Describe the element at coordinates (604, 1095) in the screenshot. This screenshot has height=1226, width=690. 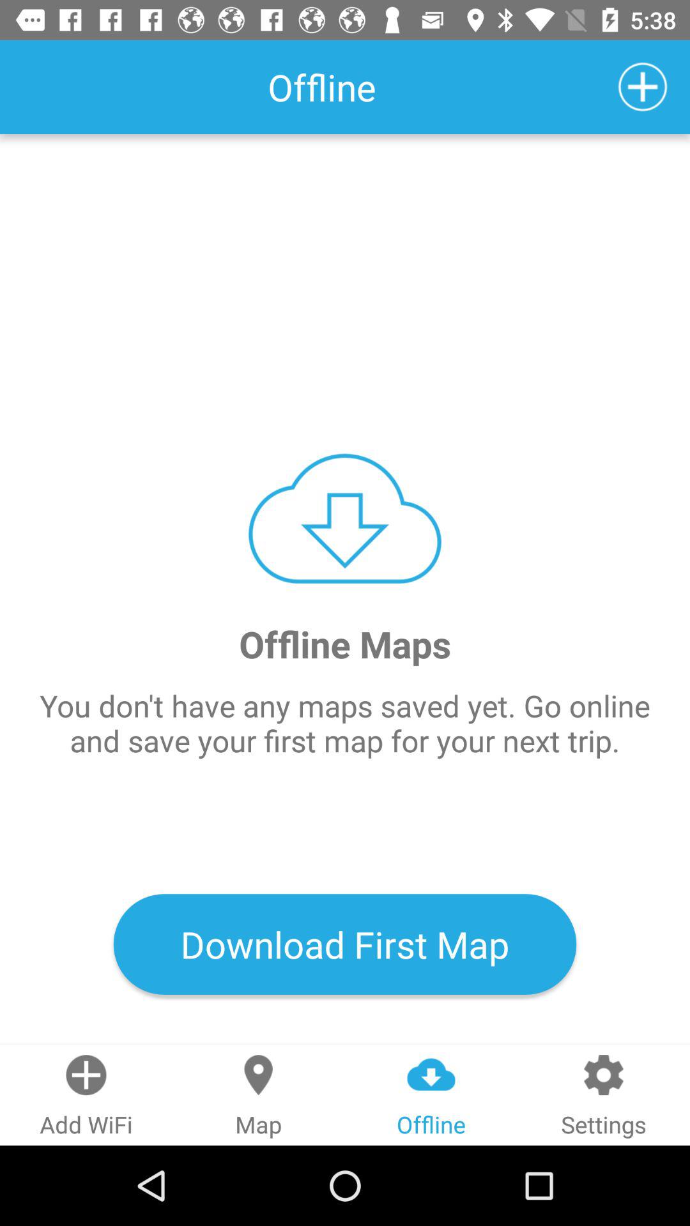
I see `click on settings icon` at that location.